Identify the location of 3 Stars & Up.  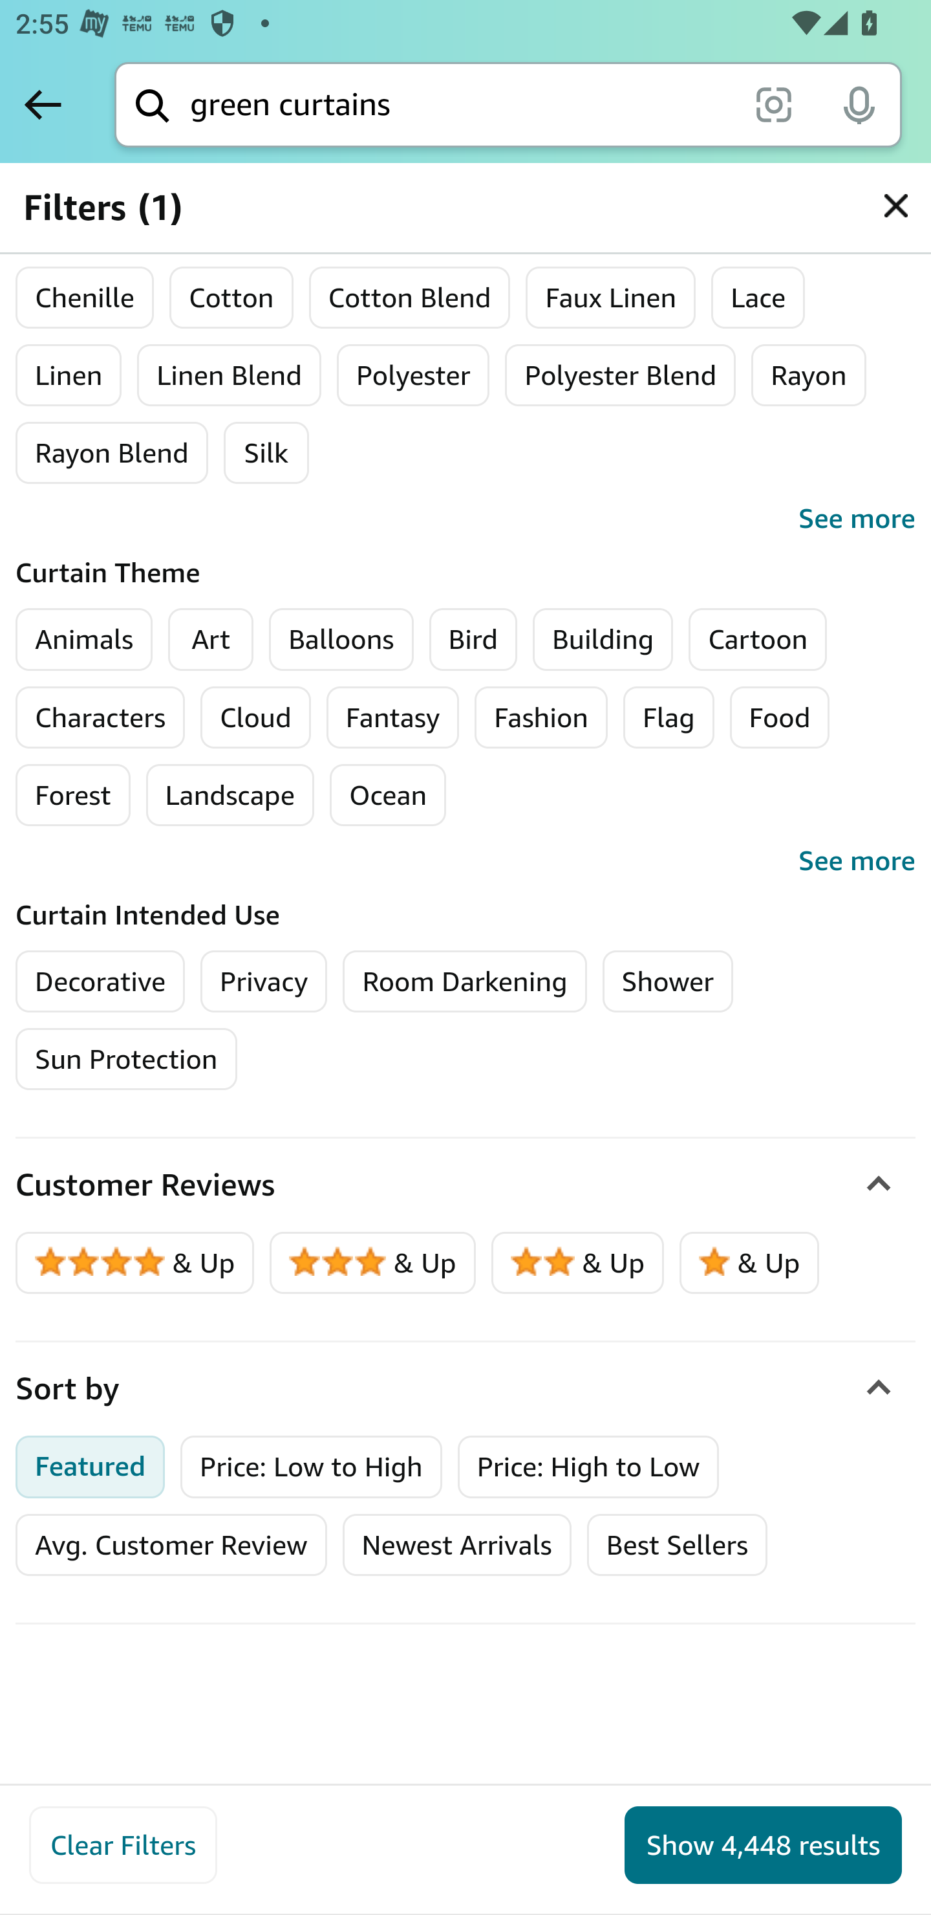
(373, 1263).